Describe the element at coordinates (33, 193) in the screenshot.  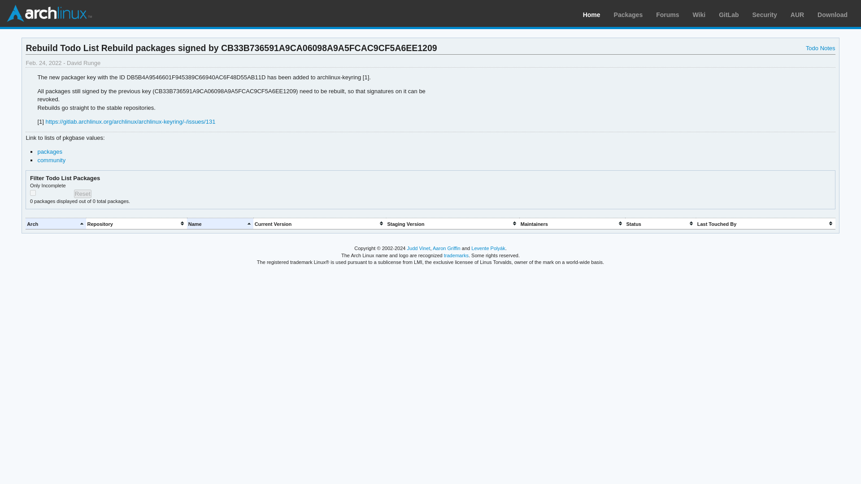
I see `incomplete` at that location.